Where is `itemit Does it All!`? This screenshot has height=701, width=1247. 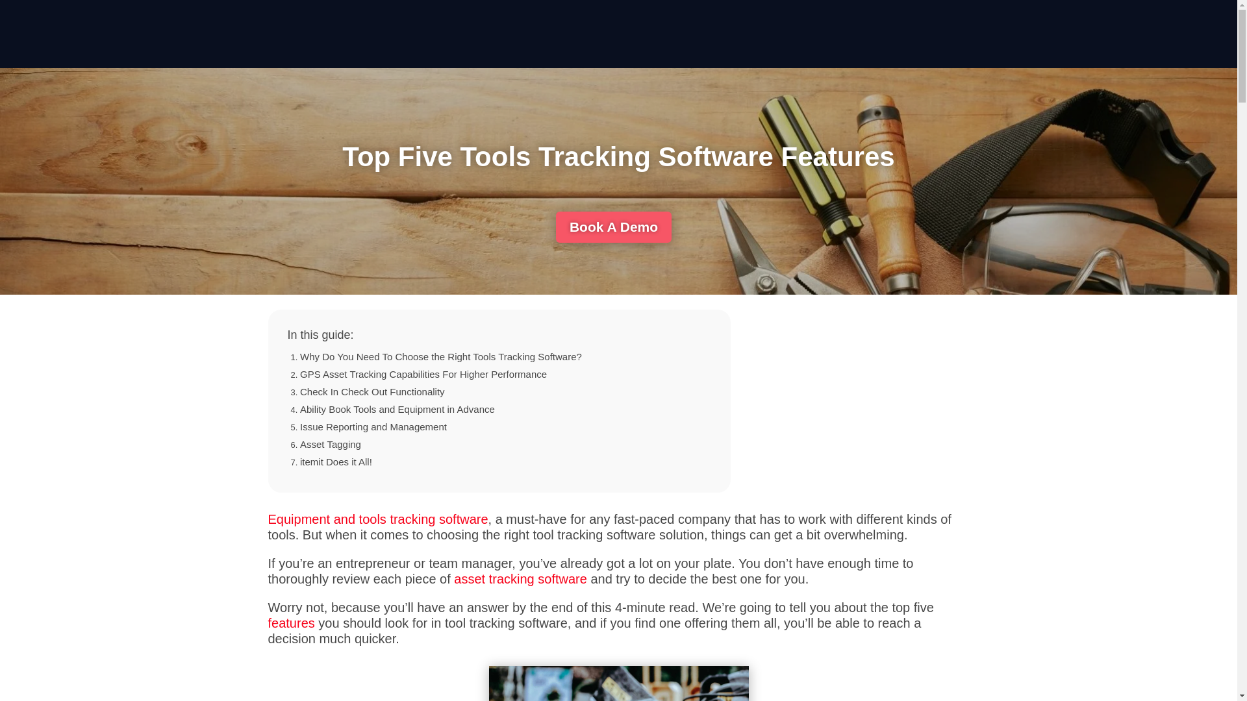 itemit Does it All! is located at coordinates (336, 462).